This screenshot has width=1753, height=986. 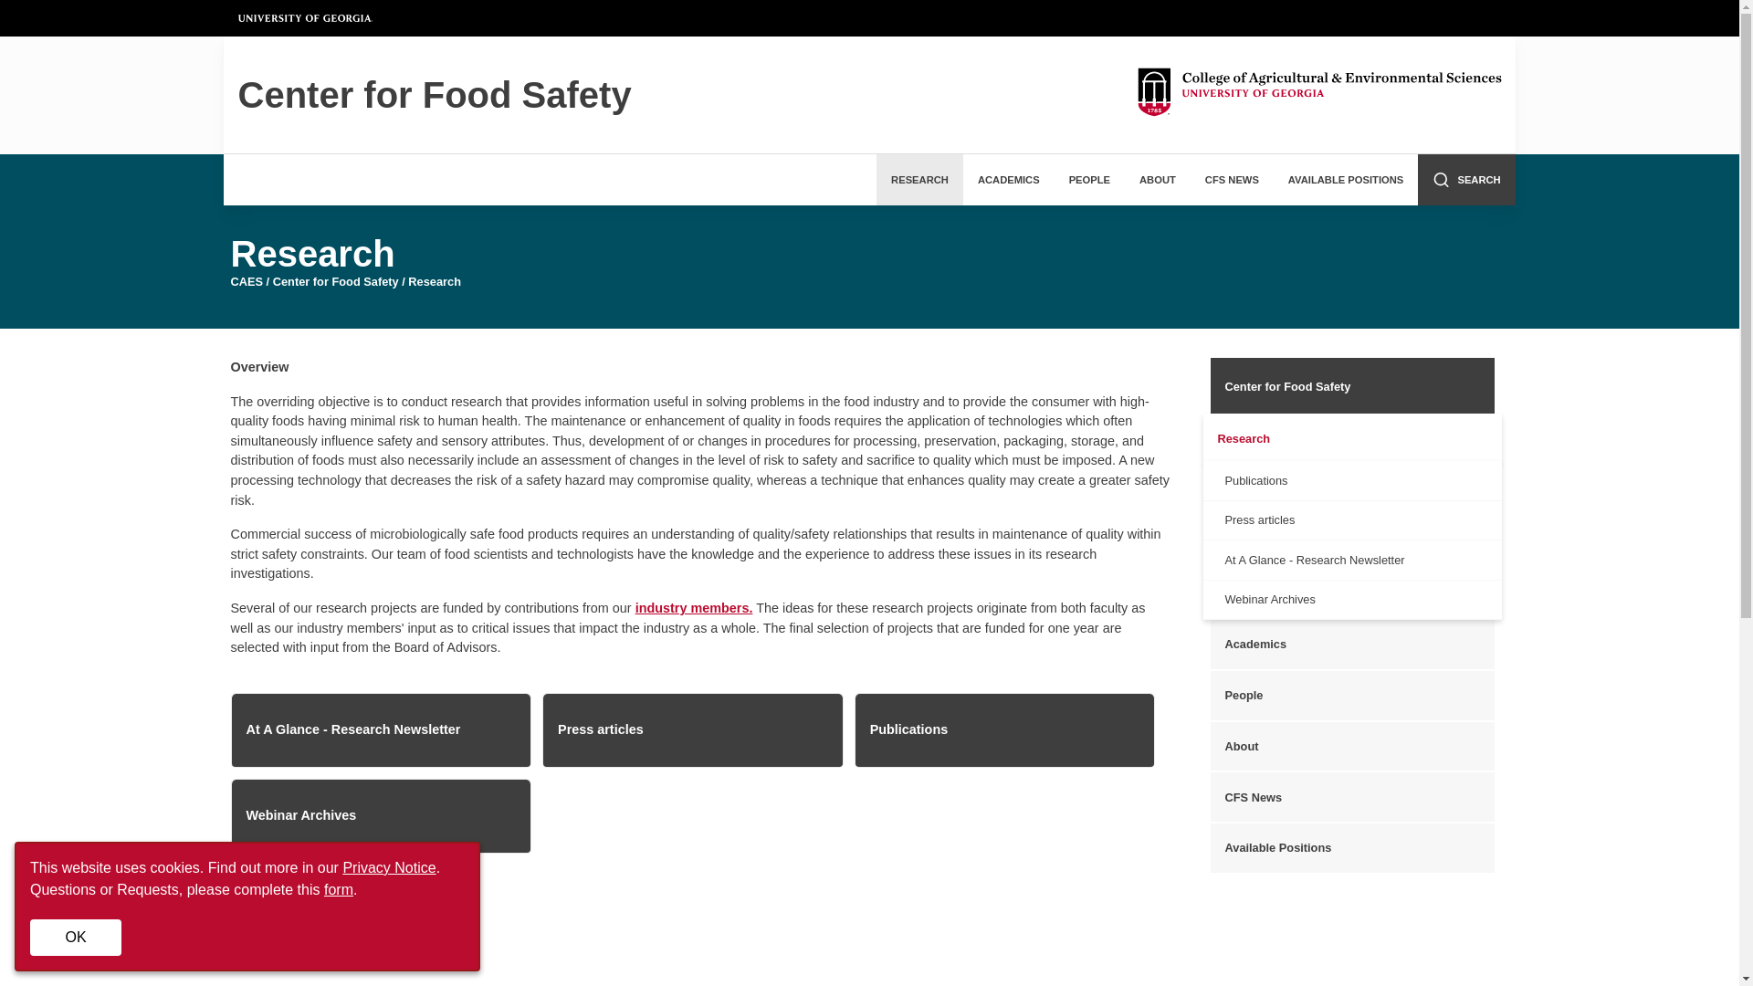 What do you see at coordinates (1008, 179) in the screenshot?
I see `ACADEMICS` at bounding box center [1008, 179].